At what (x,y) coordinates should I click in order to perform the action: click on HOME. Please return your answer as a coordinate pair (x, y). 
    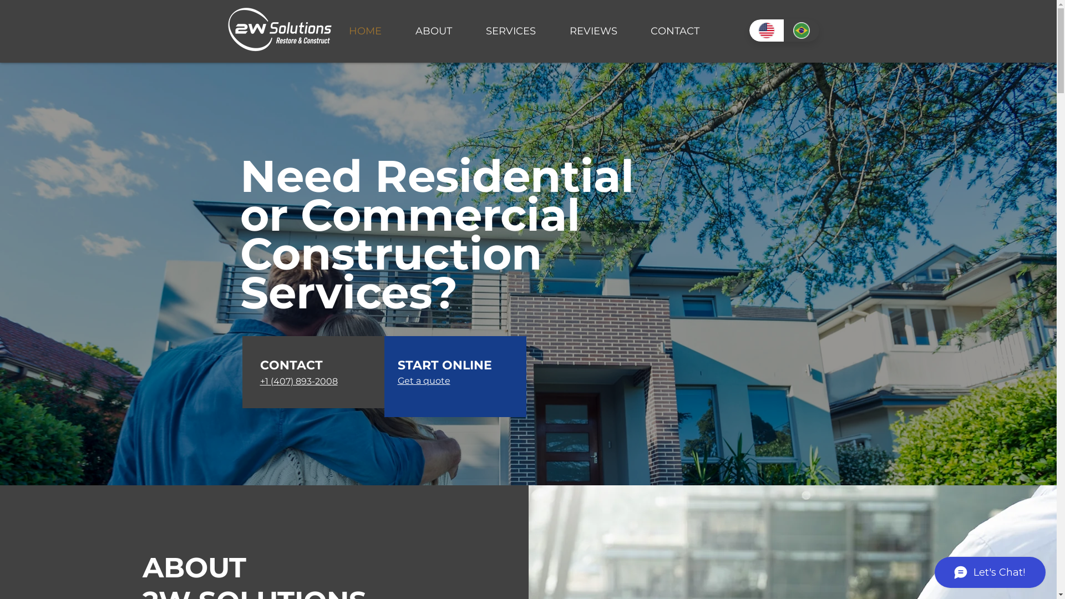
    Looking at the image, I should click on (365, 31).